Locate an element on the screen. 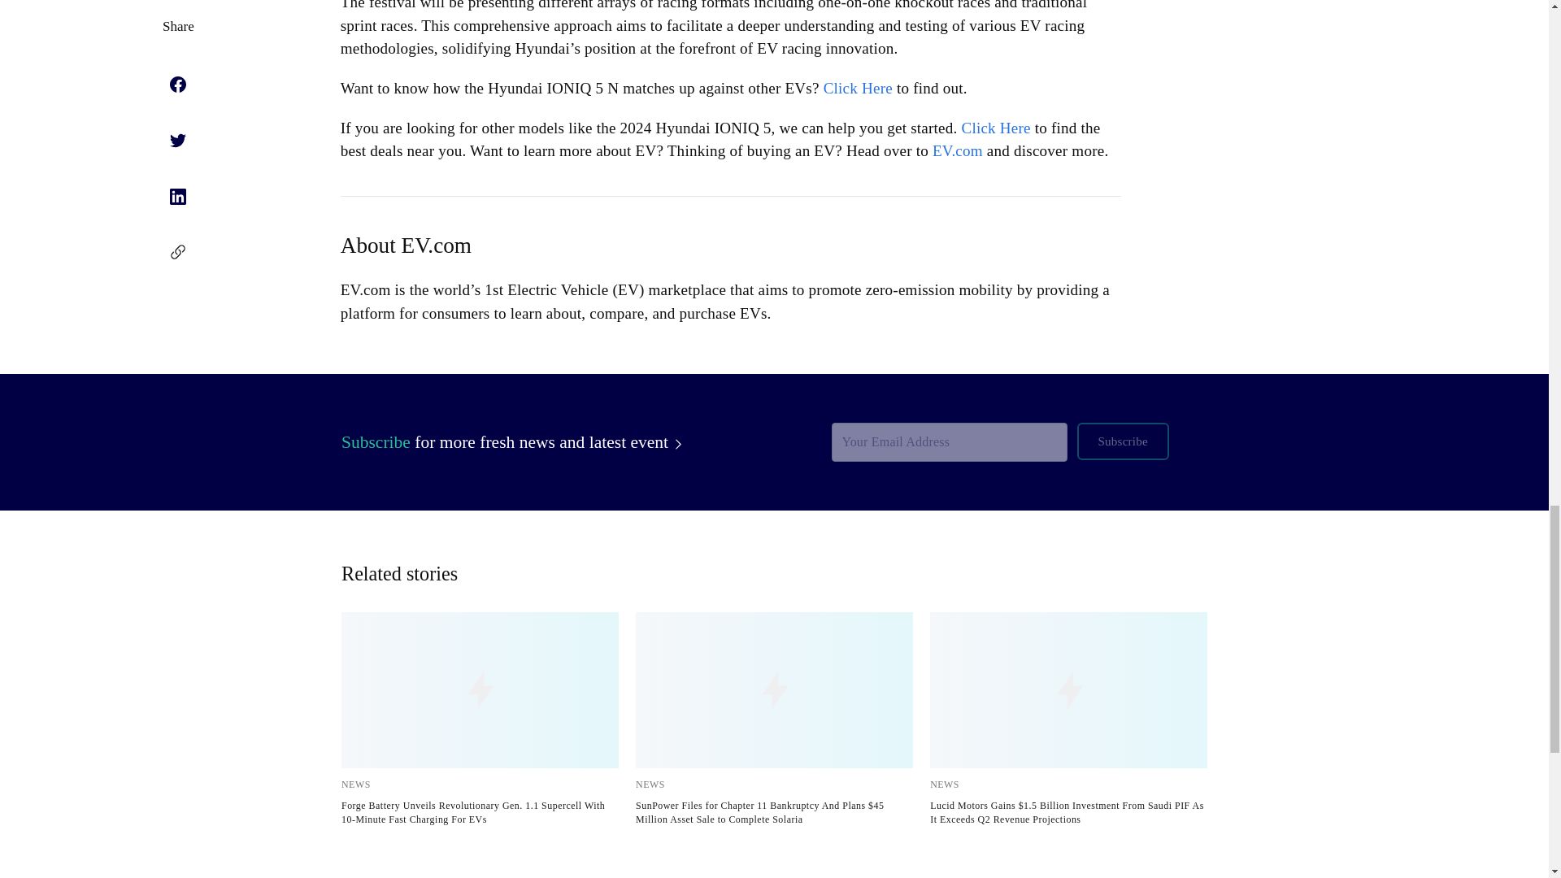  EV.com is located at coordinates (958, 150).